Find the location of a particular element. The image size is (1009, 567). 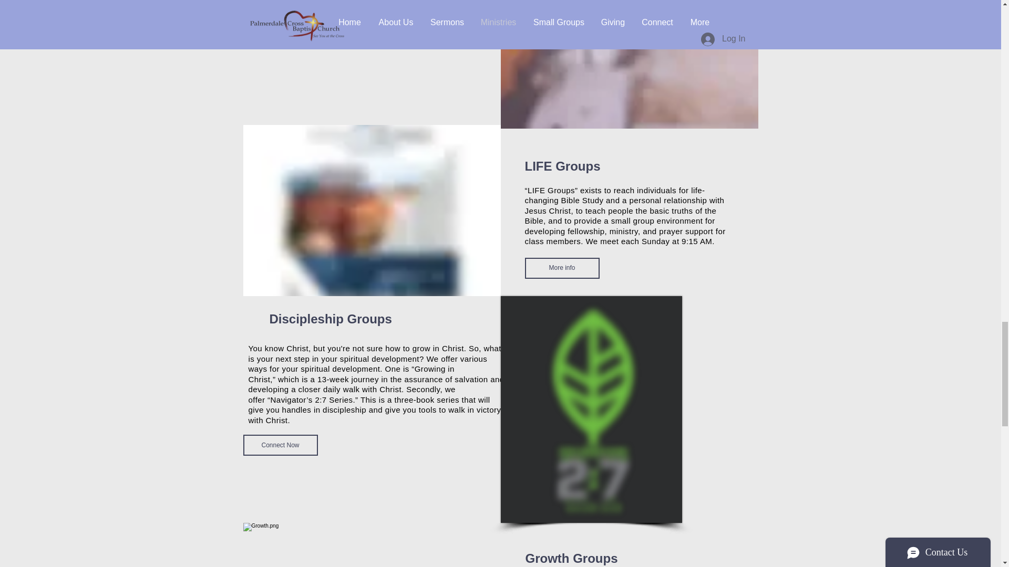

More info is located at coordinates (562, 268).